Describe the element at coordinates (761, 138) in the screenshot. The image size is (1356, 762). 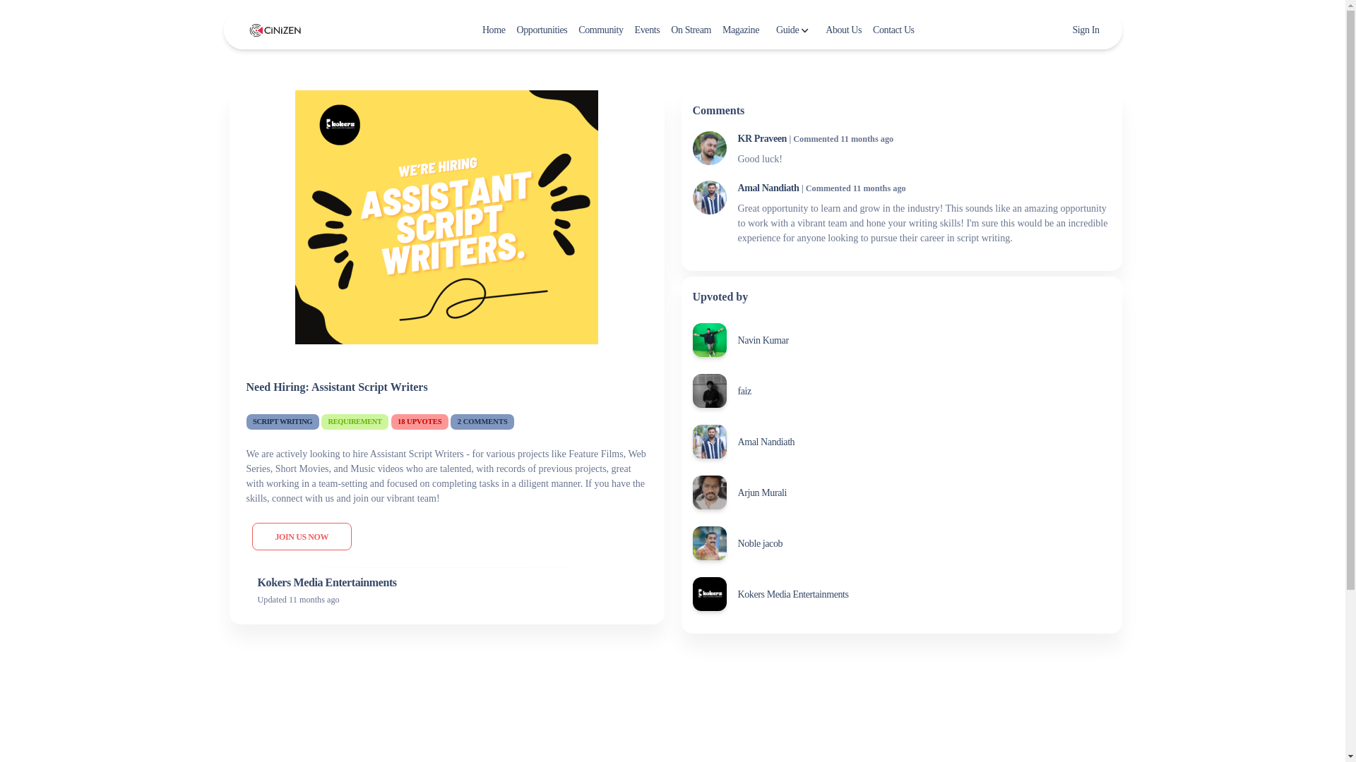
I see `KR Praveen` at that location.